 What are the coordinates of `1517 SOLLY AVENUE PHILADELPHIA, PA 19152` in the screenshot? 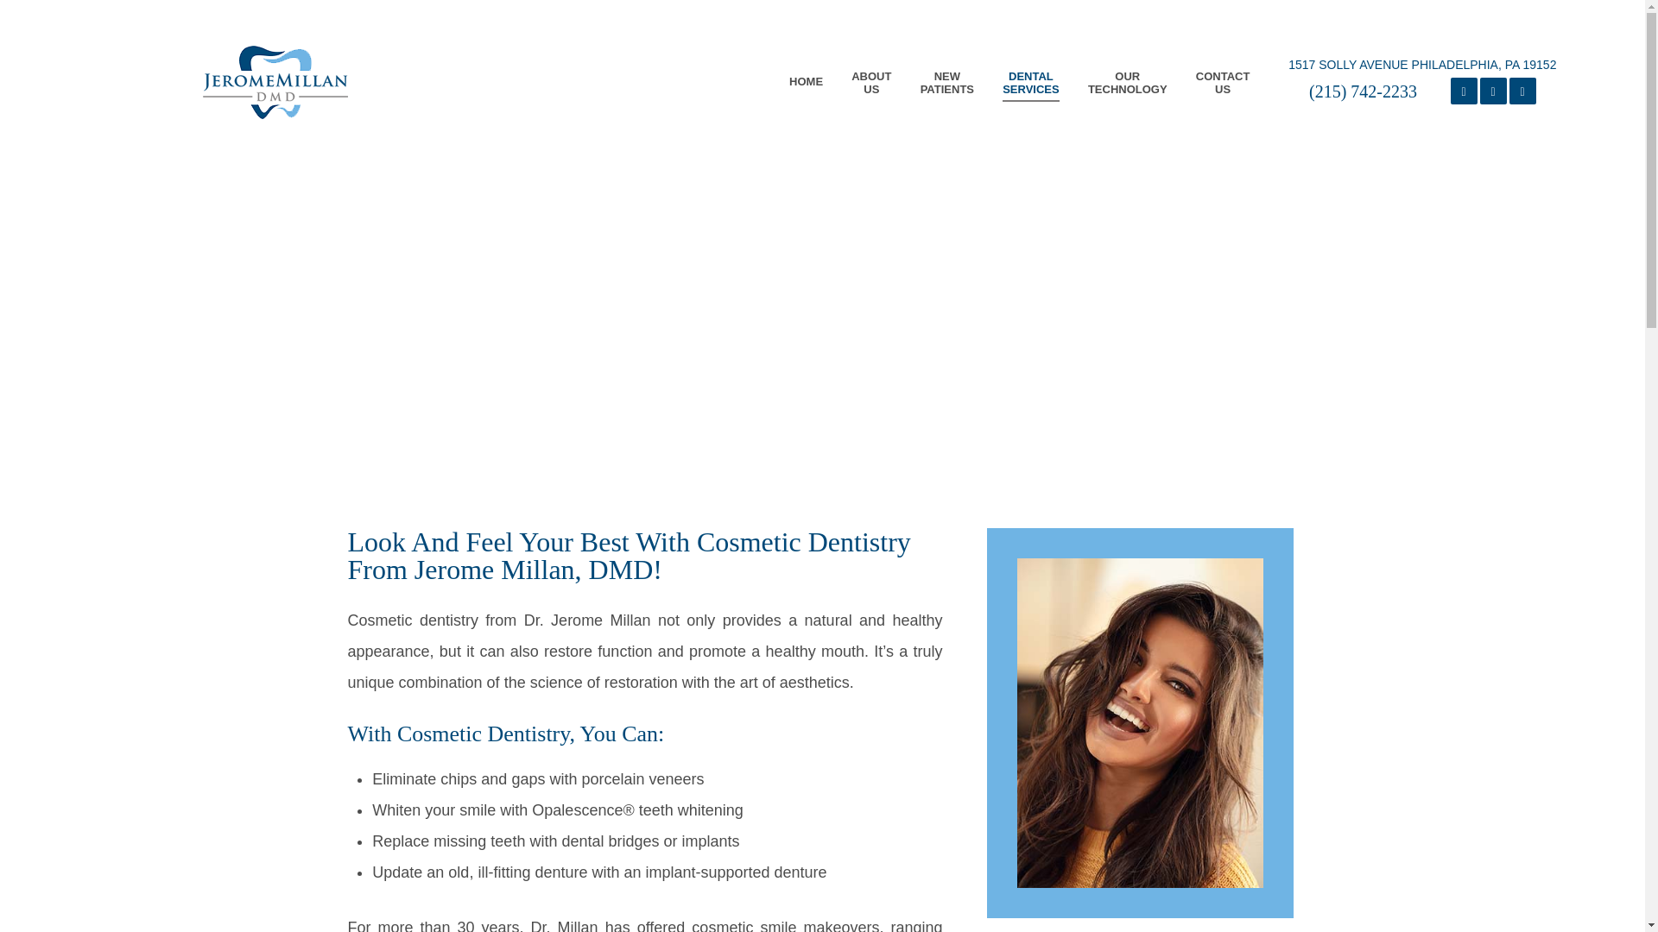 It's located at (1223, 97).